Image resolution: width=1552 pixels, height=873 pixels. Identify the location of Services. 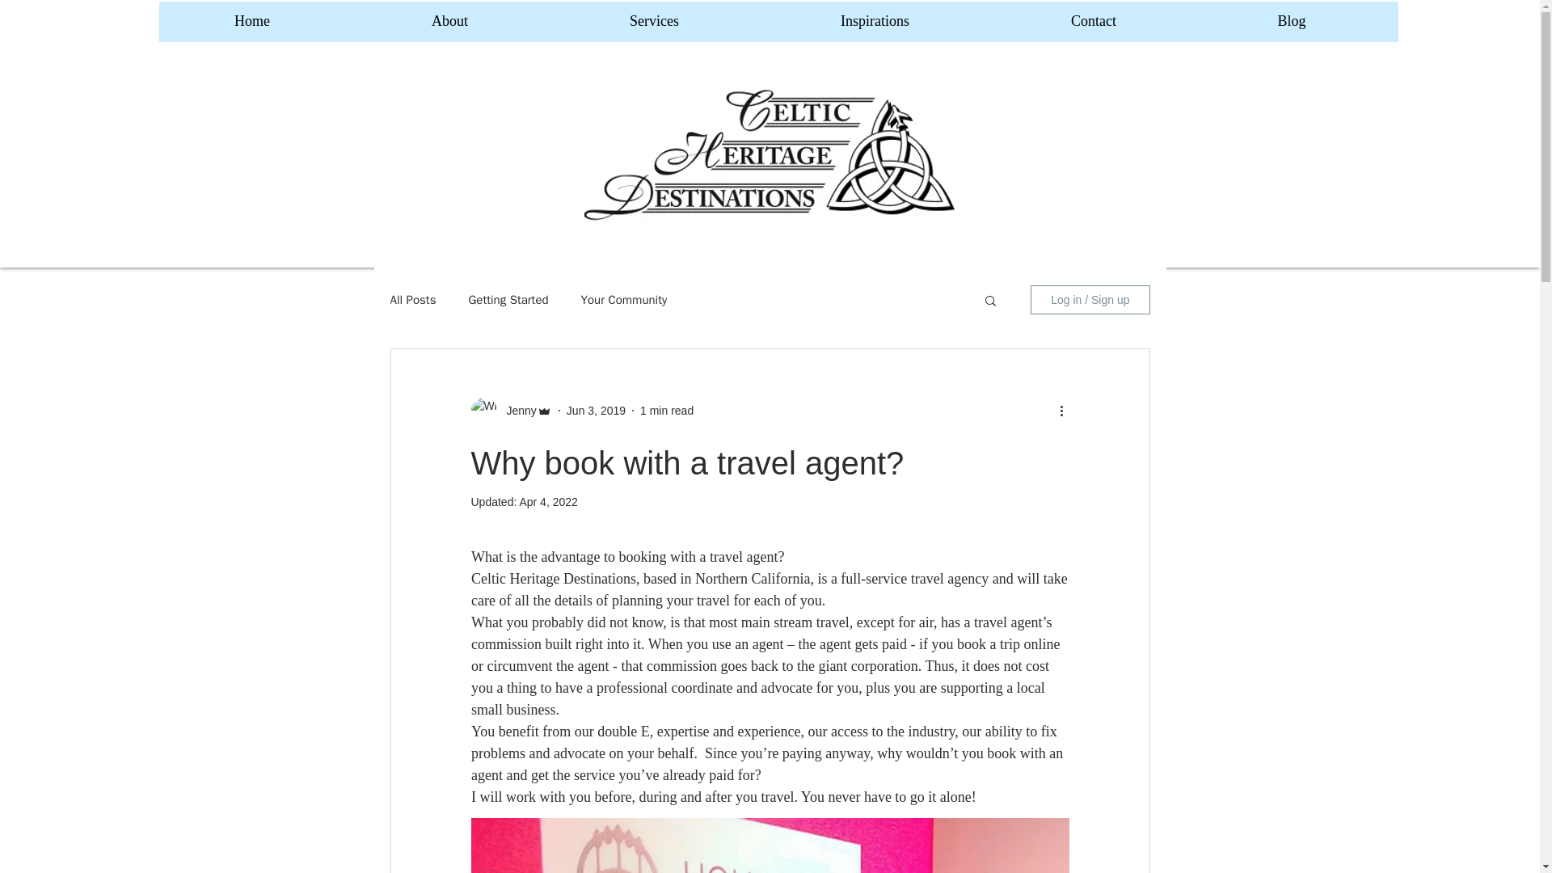
(655, 21).